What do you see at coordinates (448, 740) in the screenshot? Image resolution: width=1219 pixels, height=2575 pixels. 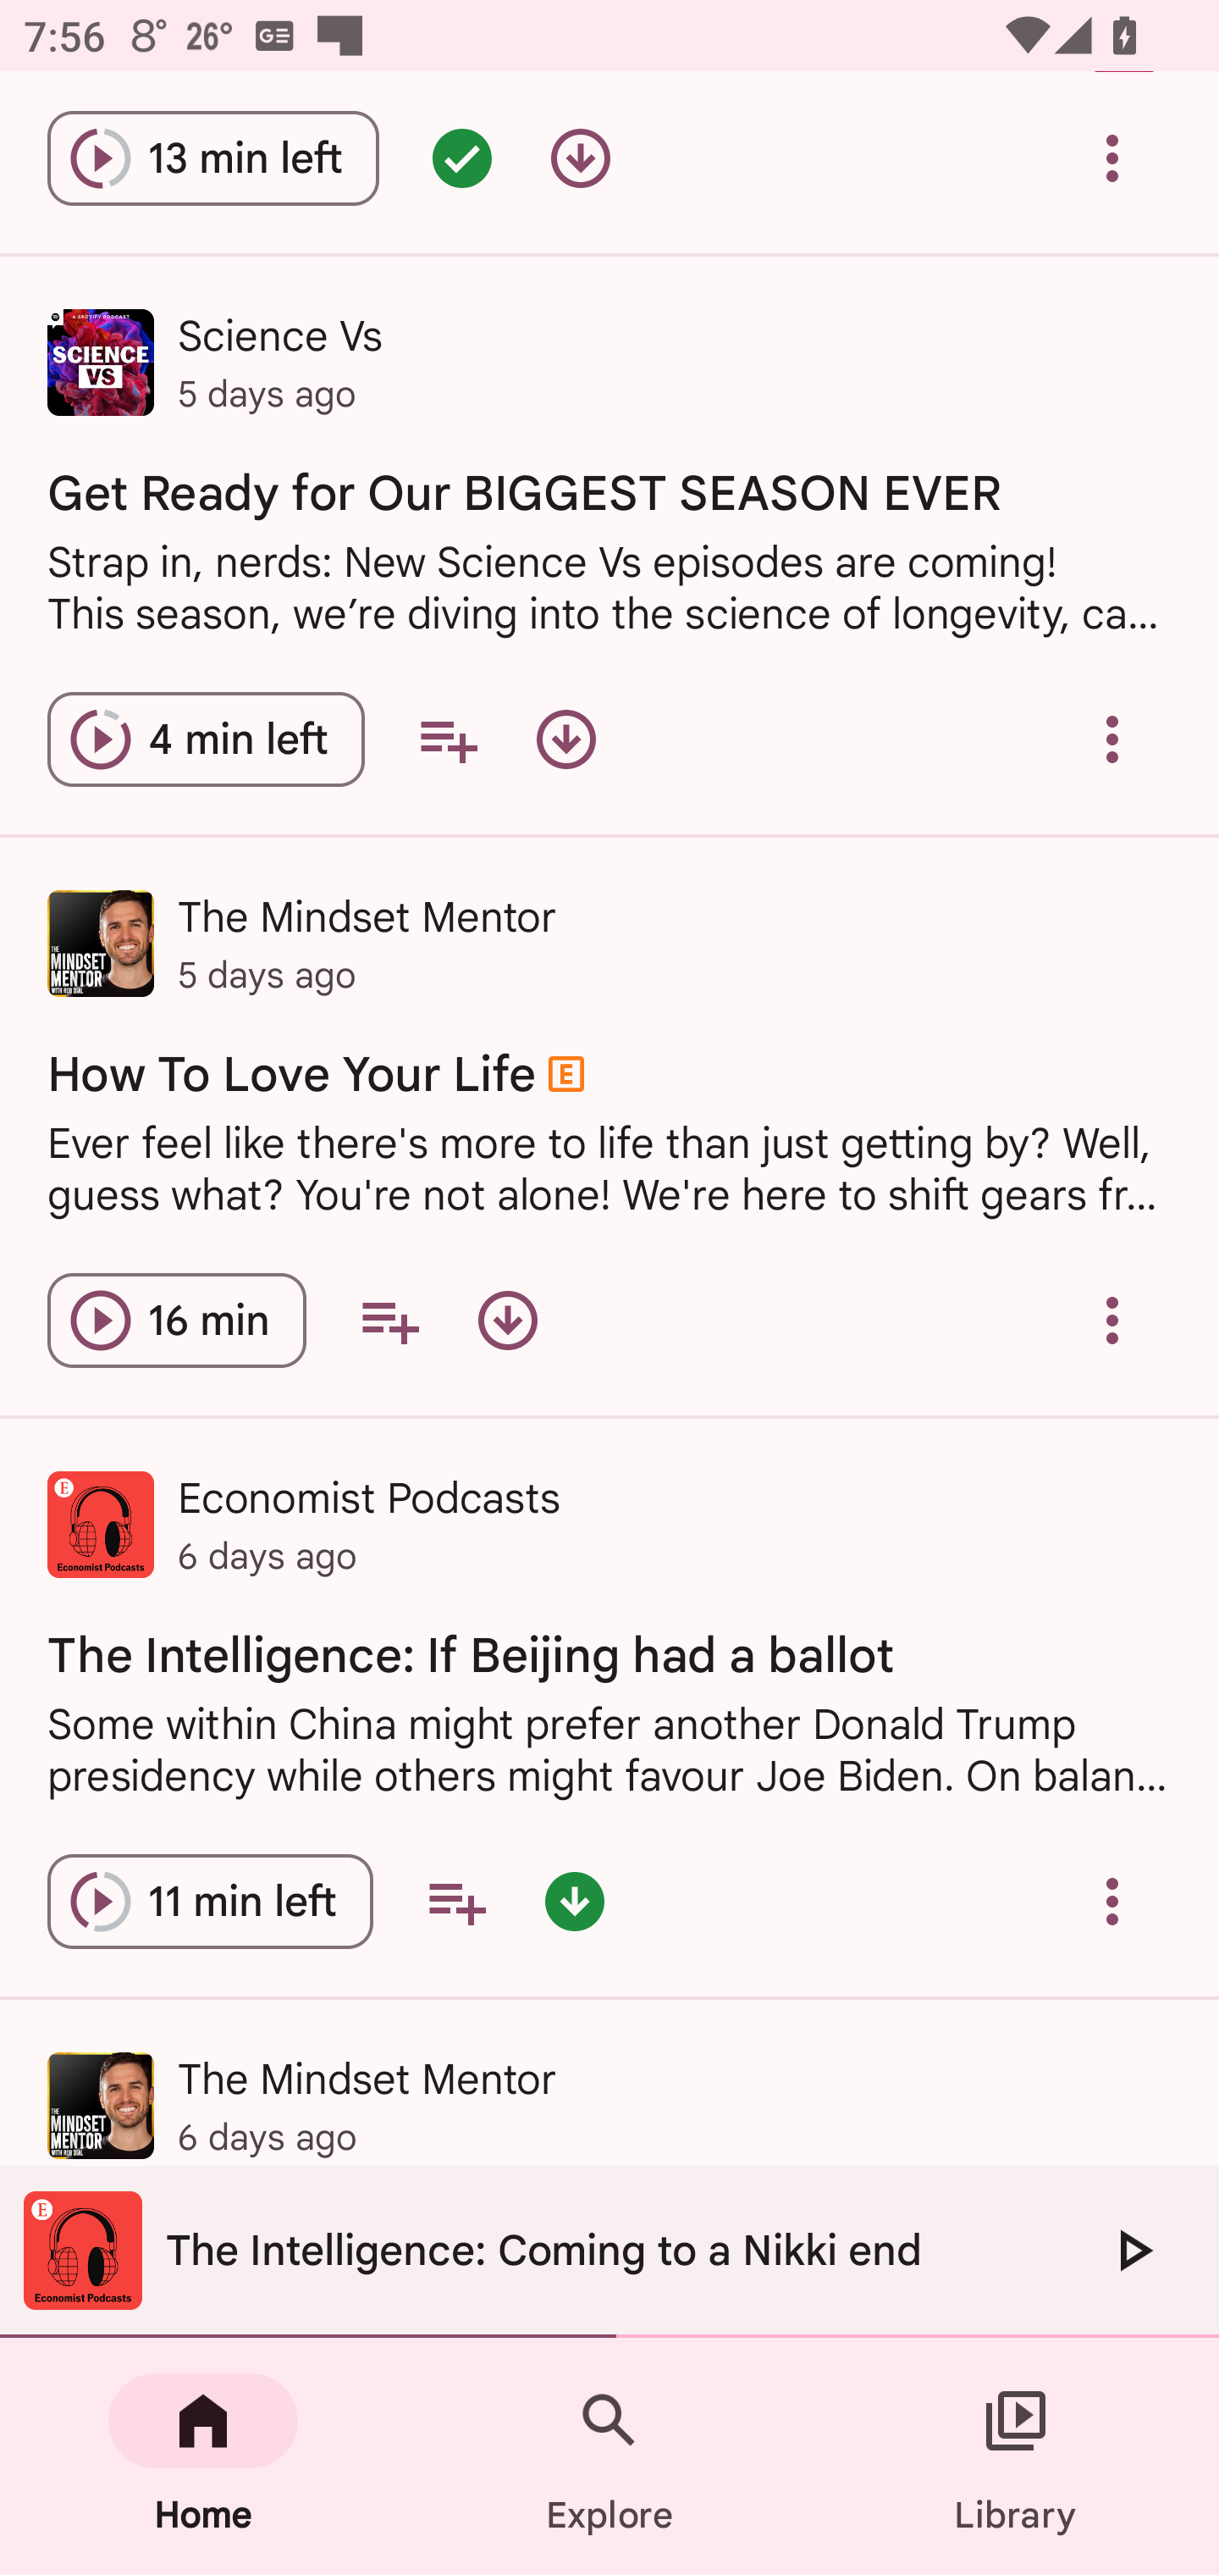 I see `Add to your queue` at bounding box center [448, 740].